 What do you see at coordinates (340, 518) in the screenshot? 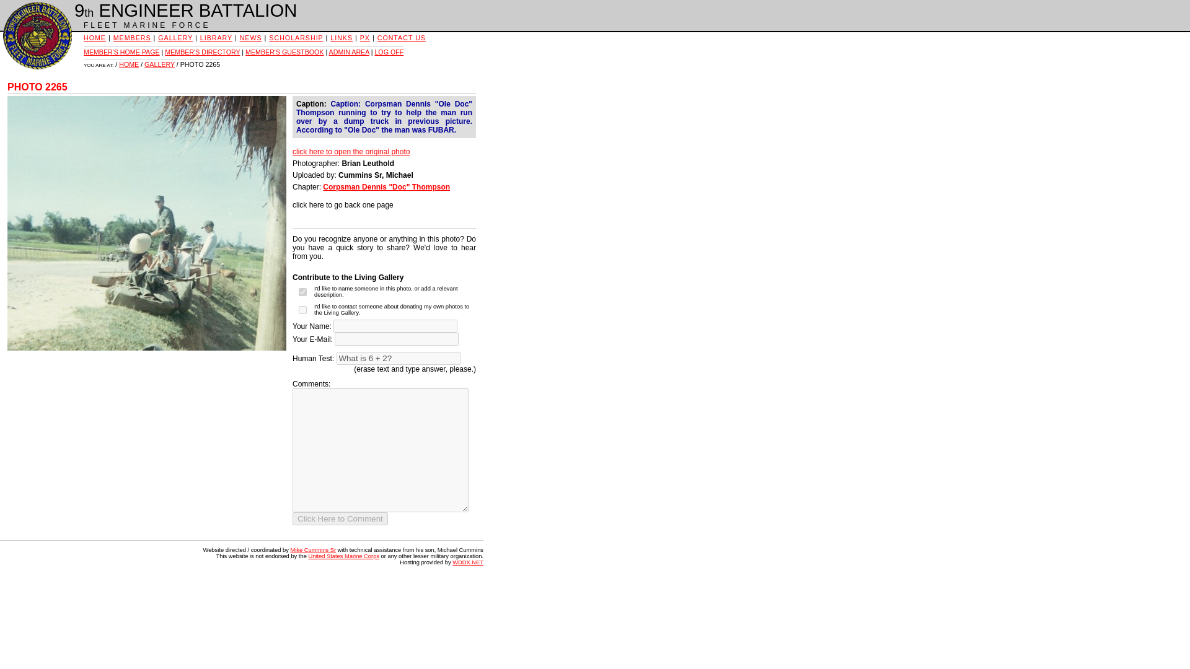
I see `Click Here to Comment` at bounding box center [340, 518].